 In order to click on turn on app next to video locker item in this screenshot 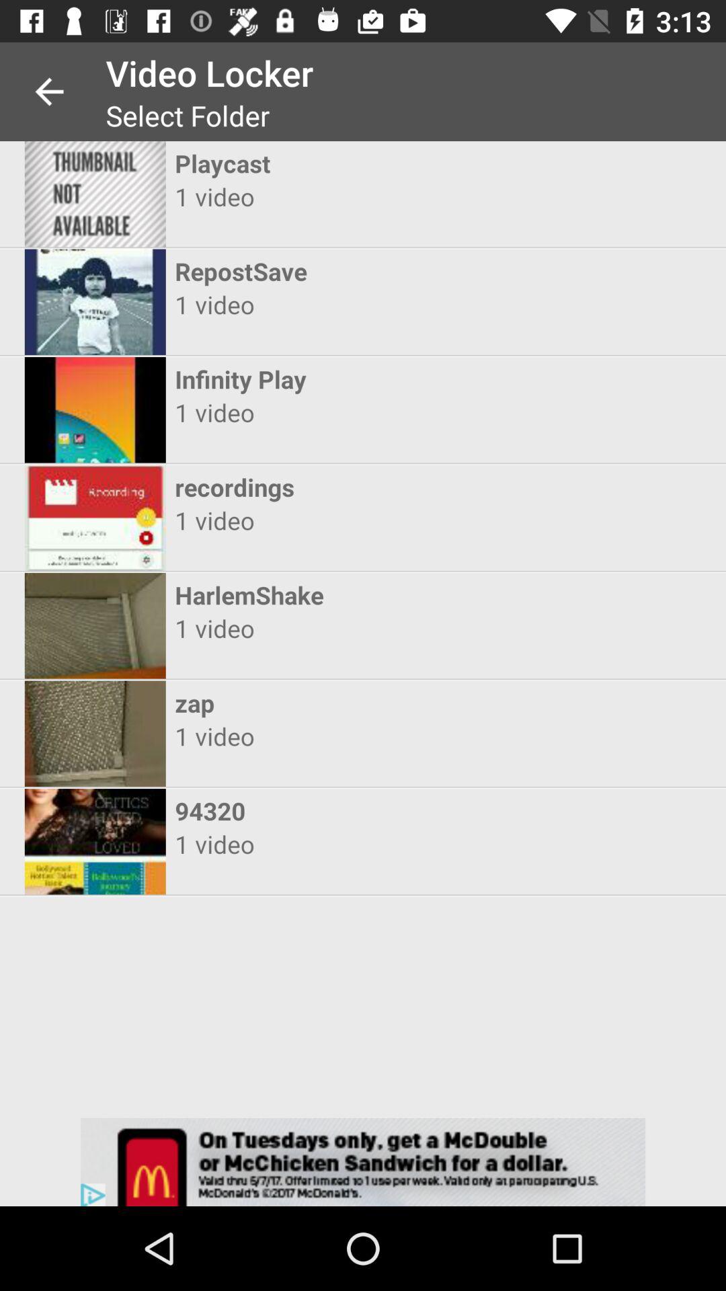, I will do `click(49, 91)`.